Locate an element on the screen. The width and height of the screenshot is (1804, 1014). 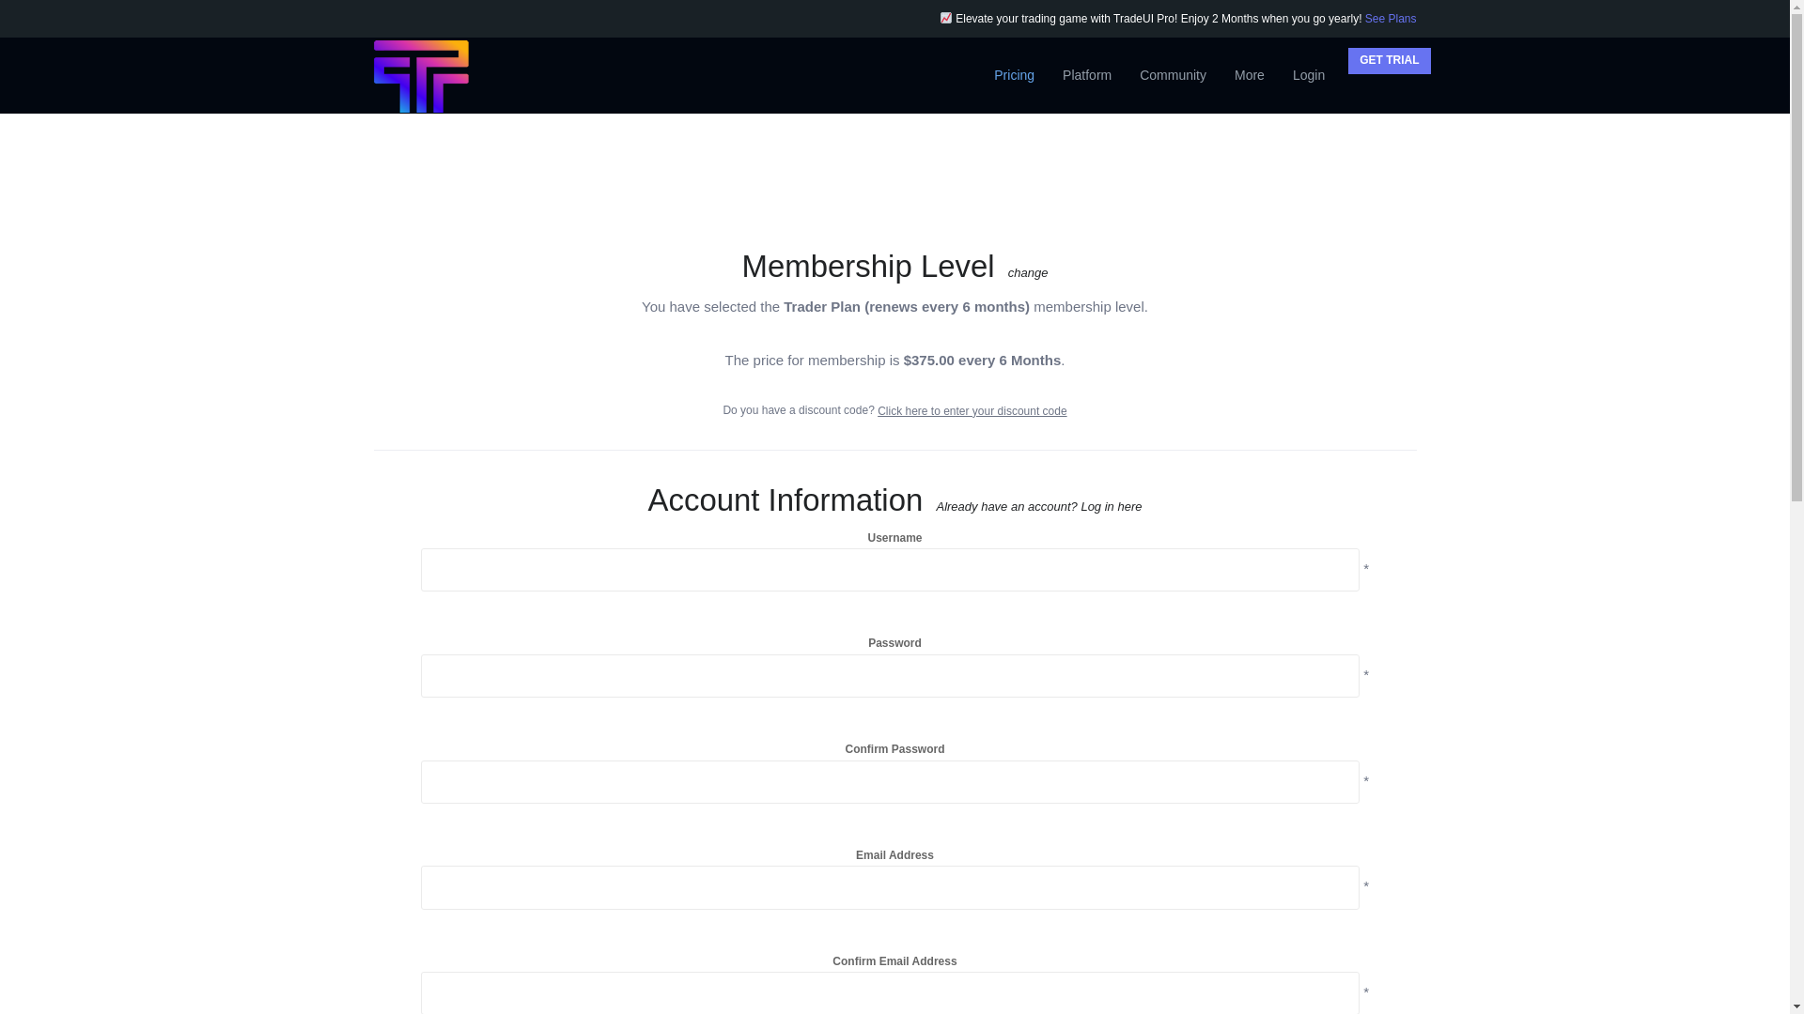
Platform is located at coordinates (1086, 74).